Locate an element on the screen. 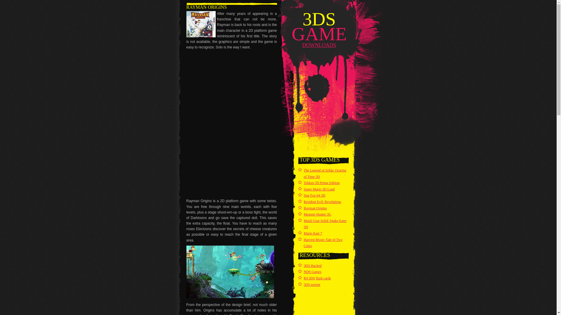  The Legend of Zelda: Ocarina of Time 3D is located at coordinates (325, 173).